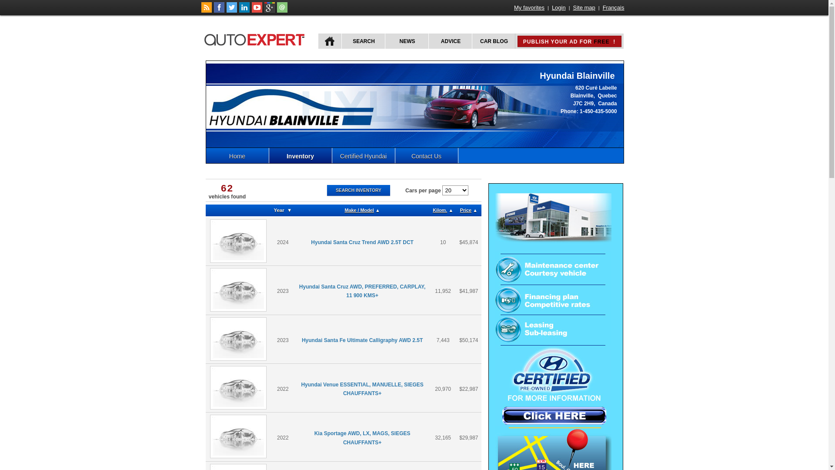  Describe the element at coordinates (569, 41) in the screenshot. I see `PUBLISH YOUR AD FOR FREE  !` at that location.